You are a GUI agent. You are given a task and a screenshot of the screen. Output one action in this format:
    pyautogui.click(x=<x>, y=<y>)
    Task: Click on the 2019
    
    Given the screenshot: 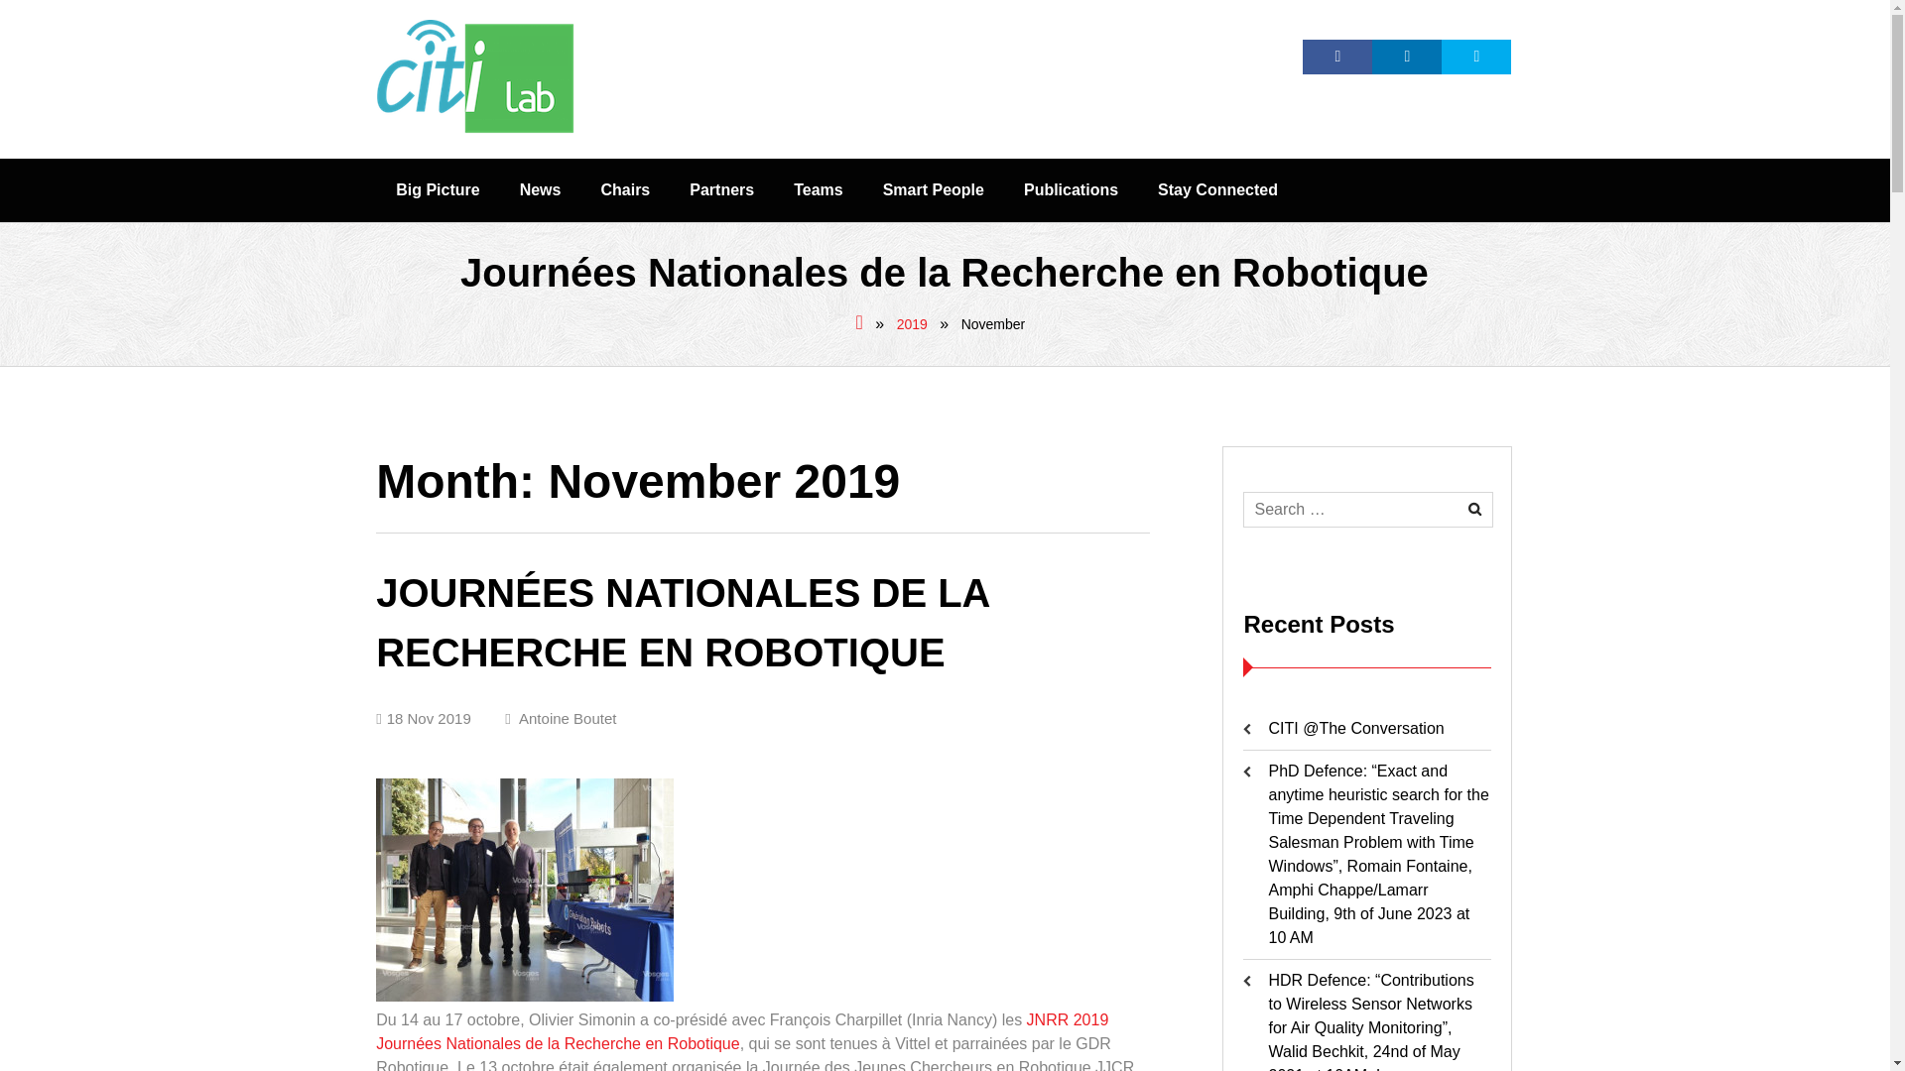 What is the action you would take?
    pyautogui.click(x=913, y=323)
    